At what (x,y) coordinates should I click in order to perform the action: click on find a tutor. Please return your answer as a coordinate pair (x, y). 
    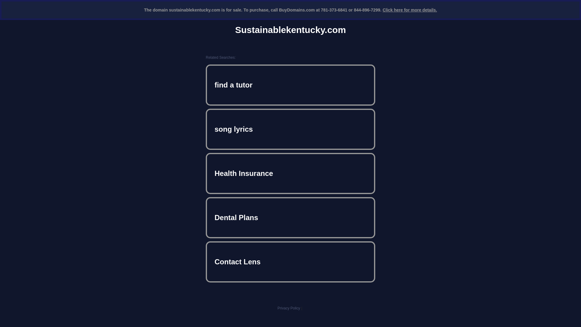
    Looking at the image, I should click on (290, 85).